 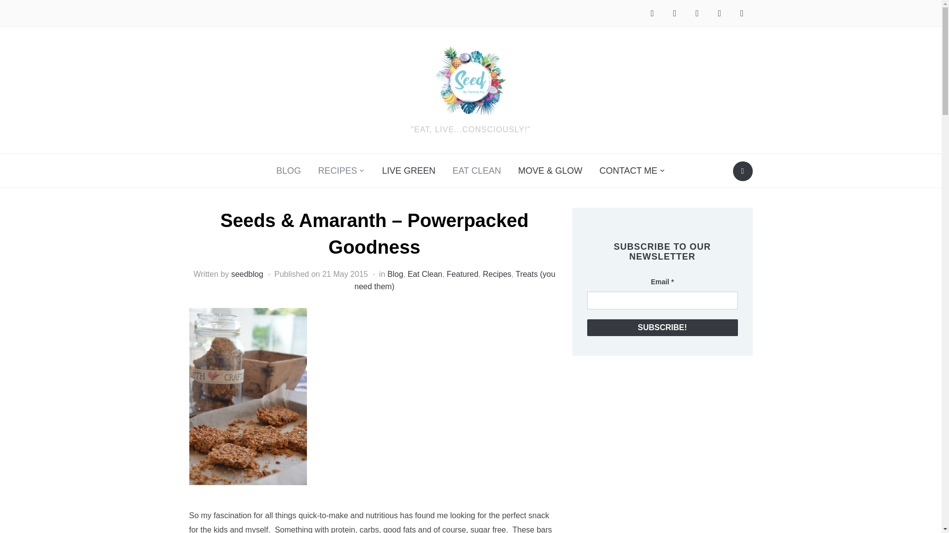 What do you see at coordinates (742, 13) in the screenshot?
I see `mail` at bounding box center [742, 13].